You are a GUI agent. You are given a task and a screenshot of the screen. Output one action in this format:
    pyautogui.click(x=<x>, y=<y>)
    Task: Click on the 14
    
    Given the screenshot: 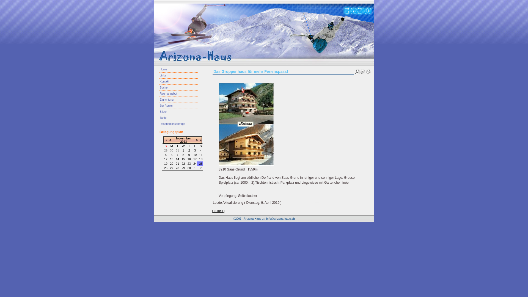 What is the action you would take?
    pyautogui.click(x=177, y=159)
    